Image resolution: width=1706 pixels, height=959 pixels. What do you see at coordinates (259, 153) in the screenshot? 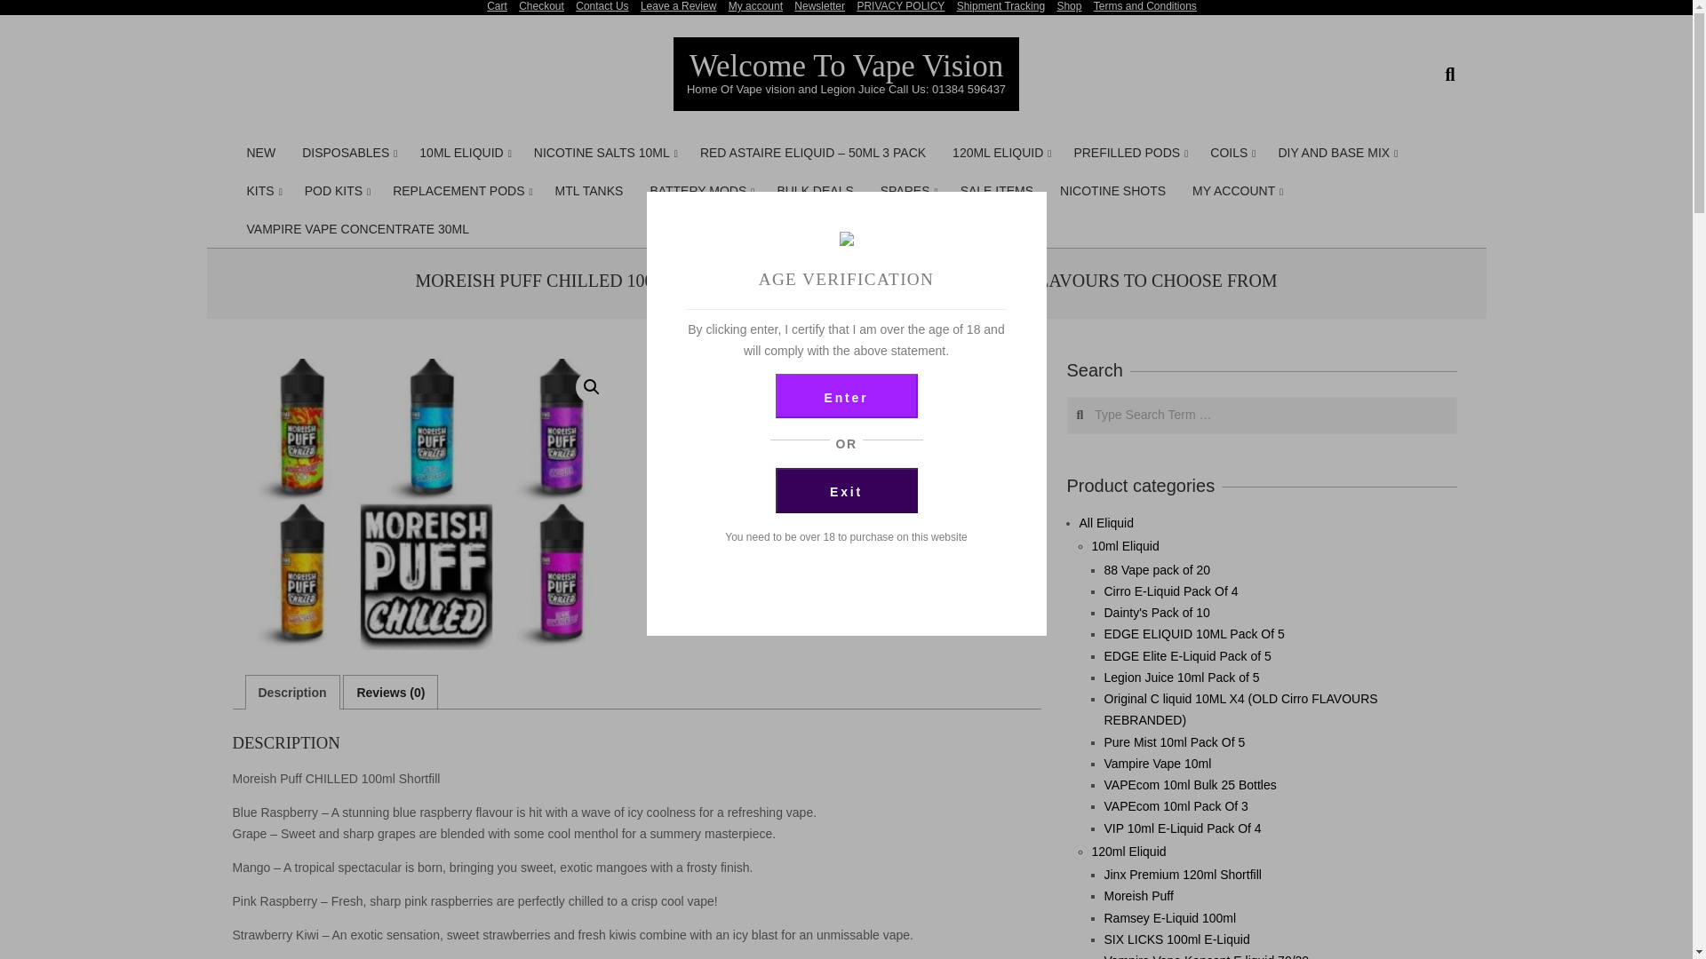
I see `NEW` at bounding box center [259, 153].